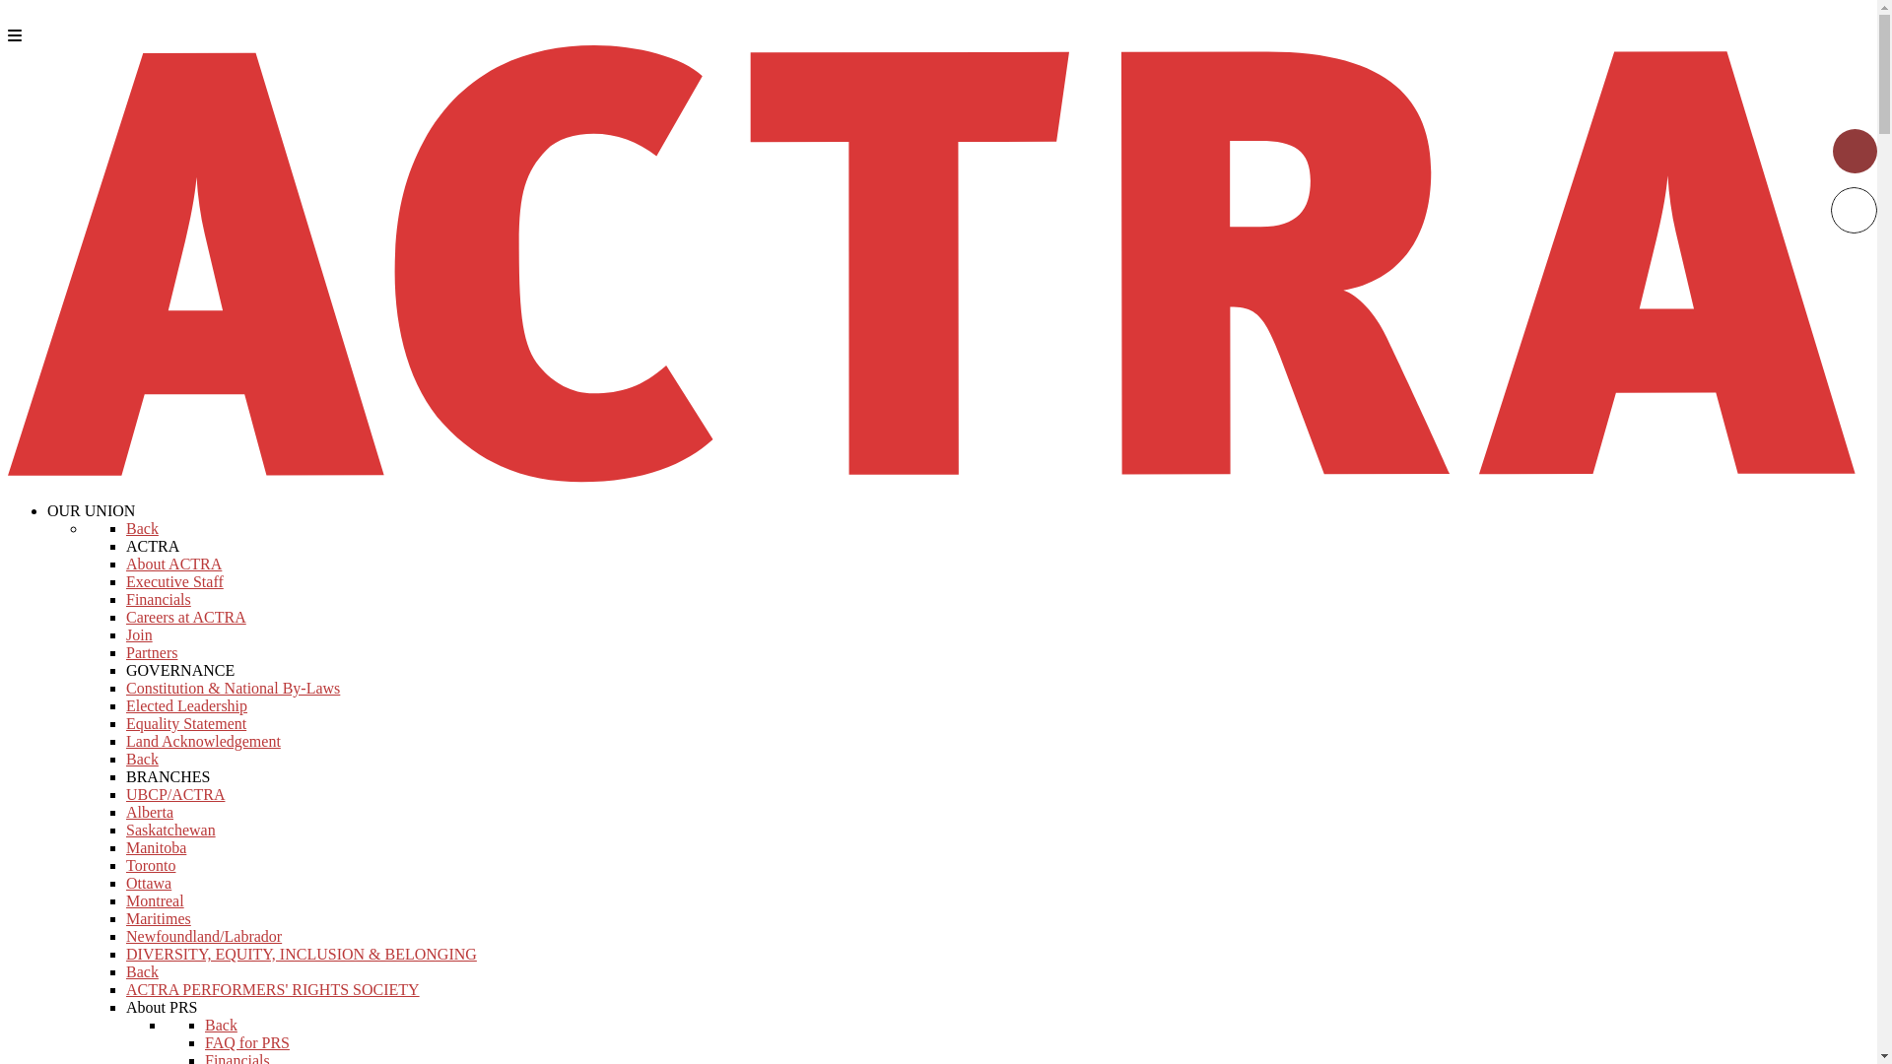 The width and height of the screenshot is (1892, 1064). I want to click on Land Acknowledgement, so click(203, 741).